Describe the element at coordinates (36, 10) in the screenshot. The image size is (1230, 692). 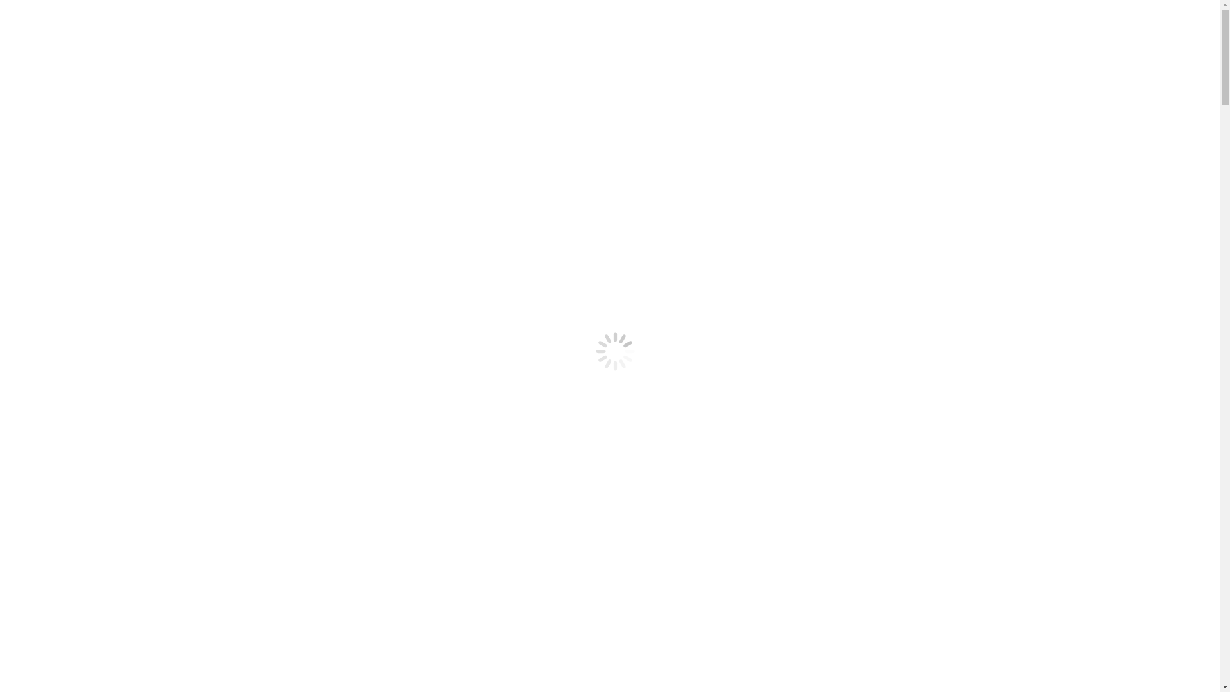
I see `Skip to content` at that location.